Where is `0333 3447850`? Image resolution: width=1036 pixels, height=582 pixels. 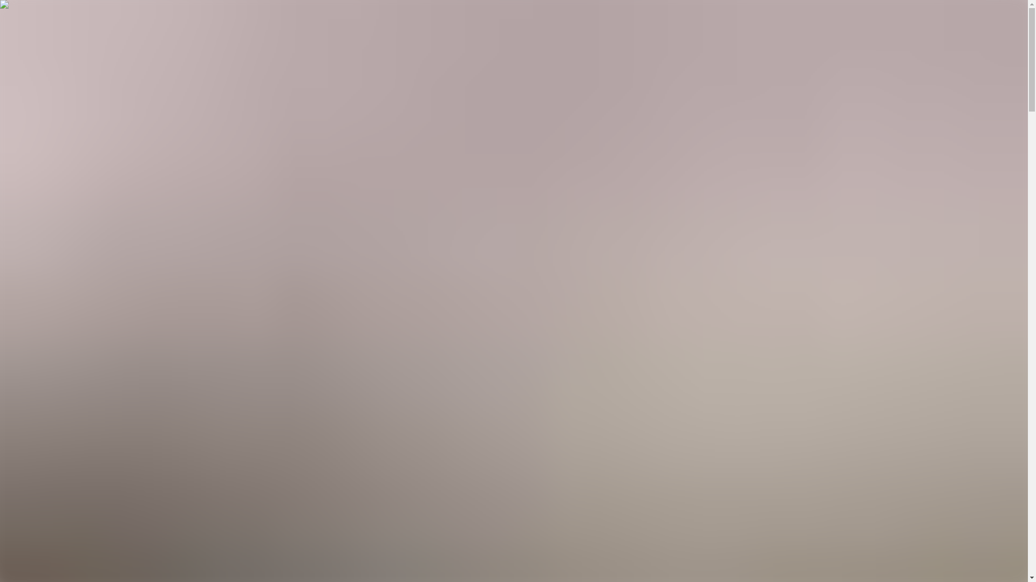
0333 3447850 is located at coordinates (36, 94).